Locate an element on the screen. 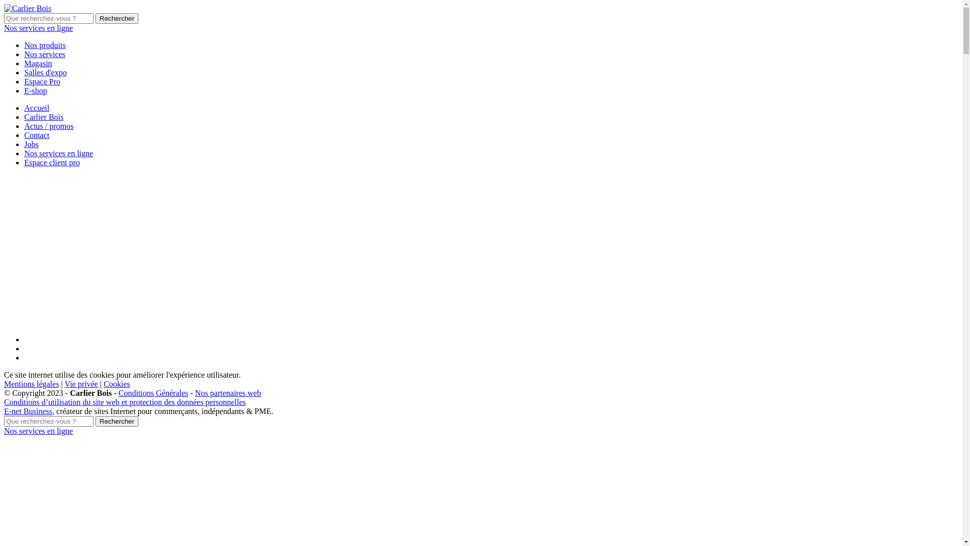 Image resolution: width=970 pixels, height=546 pixels. Magasin is located at coordinates (38, 64).